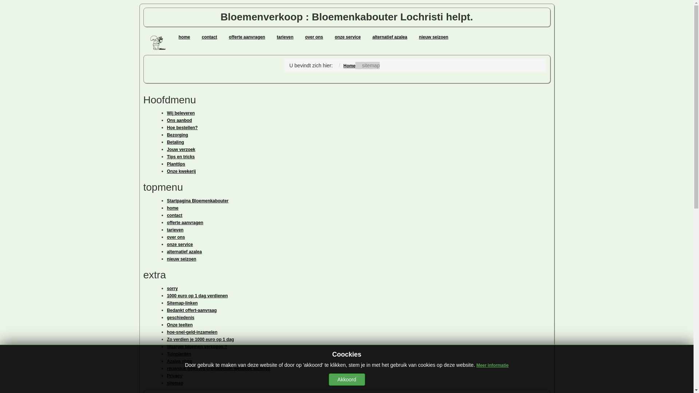  Describe the element at coordinates (174, 376) in the screenshot. I see `Privacy` at that location.